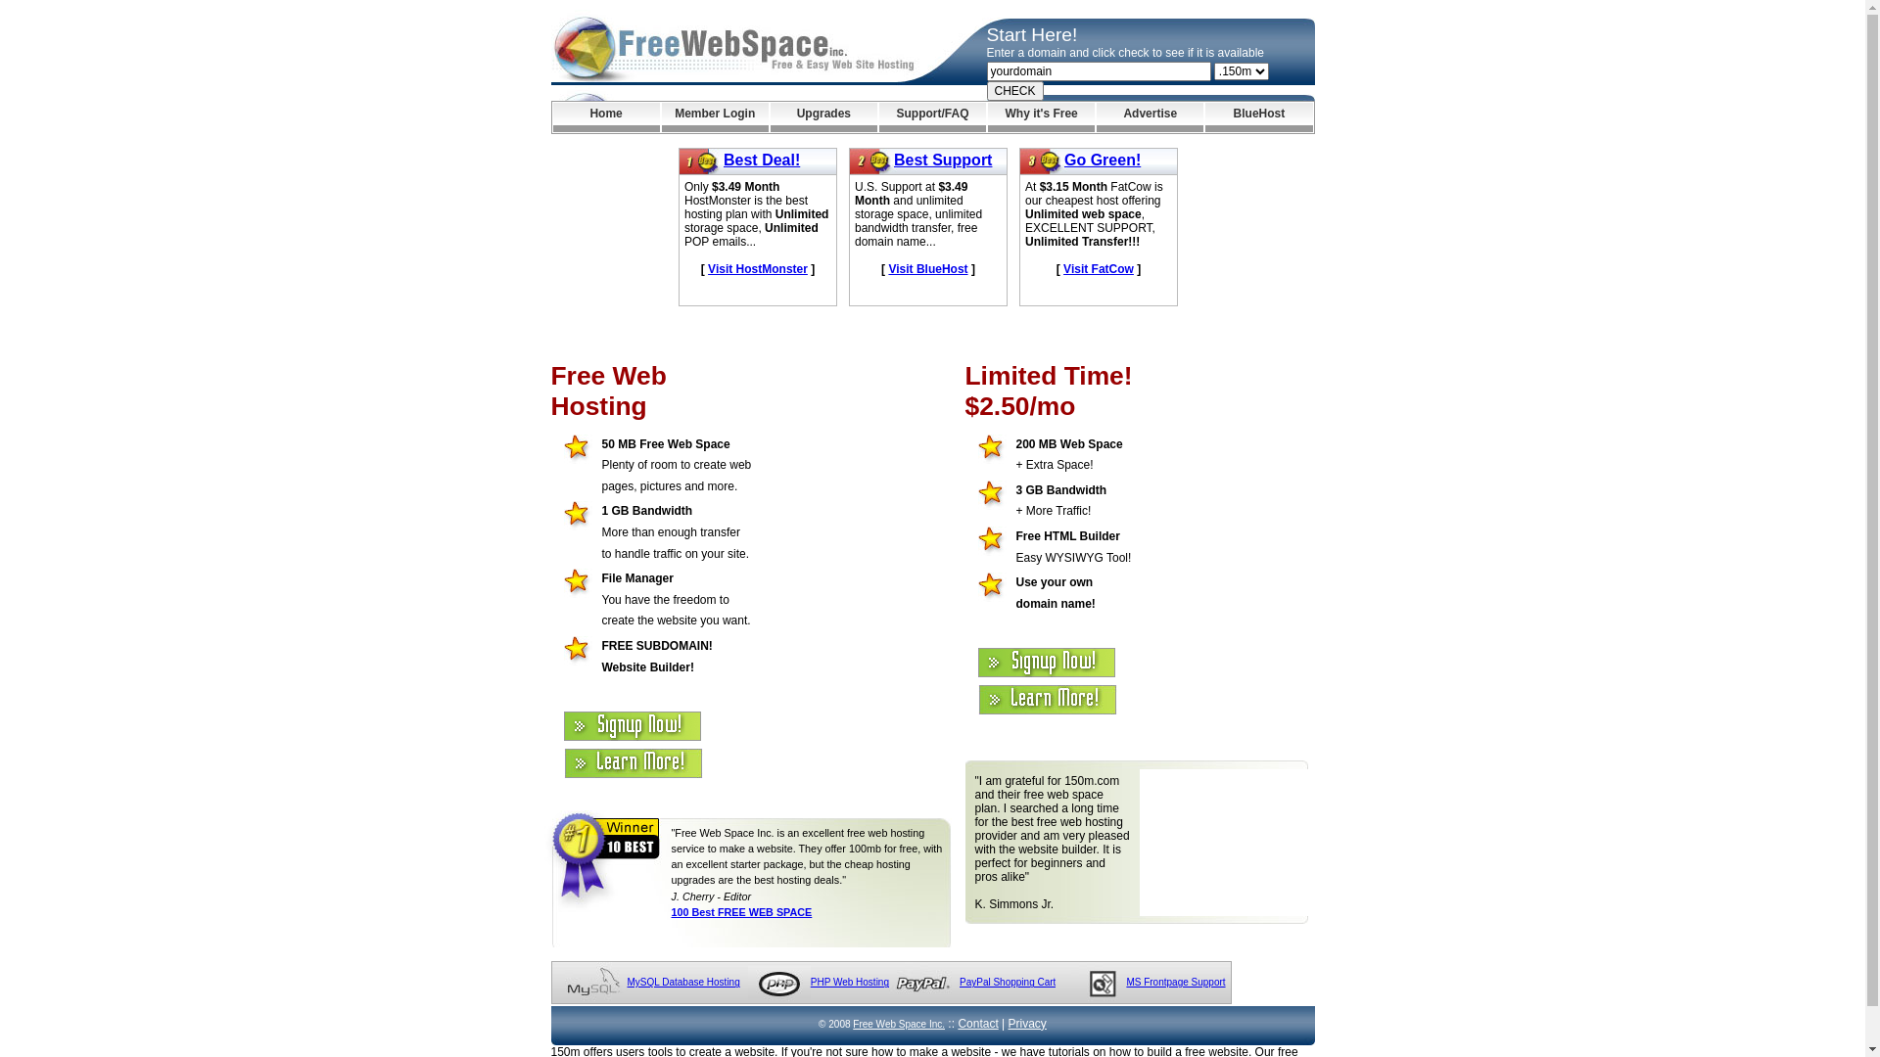  I want to click on Upgrades, so click(824, 117).